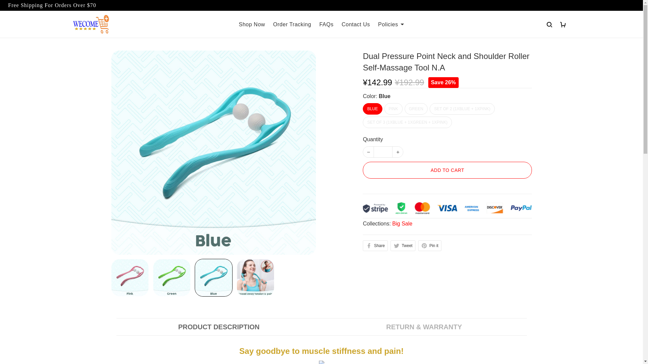 This screenshot has width=648, height=364. What do you see at coordinates (292, 24) in the screenshot?
I see `Order Tracking` at bounding box center [292, 24].